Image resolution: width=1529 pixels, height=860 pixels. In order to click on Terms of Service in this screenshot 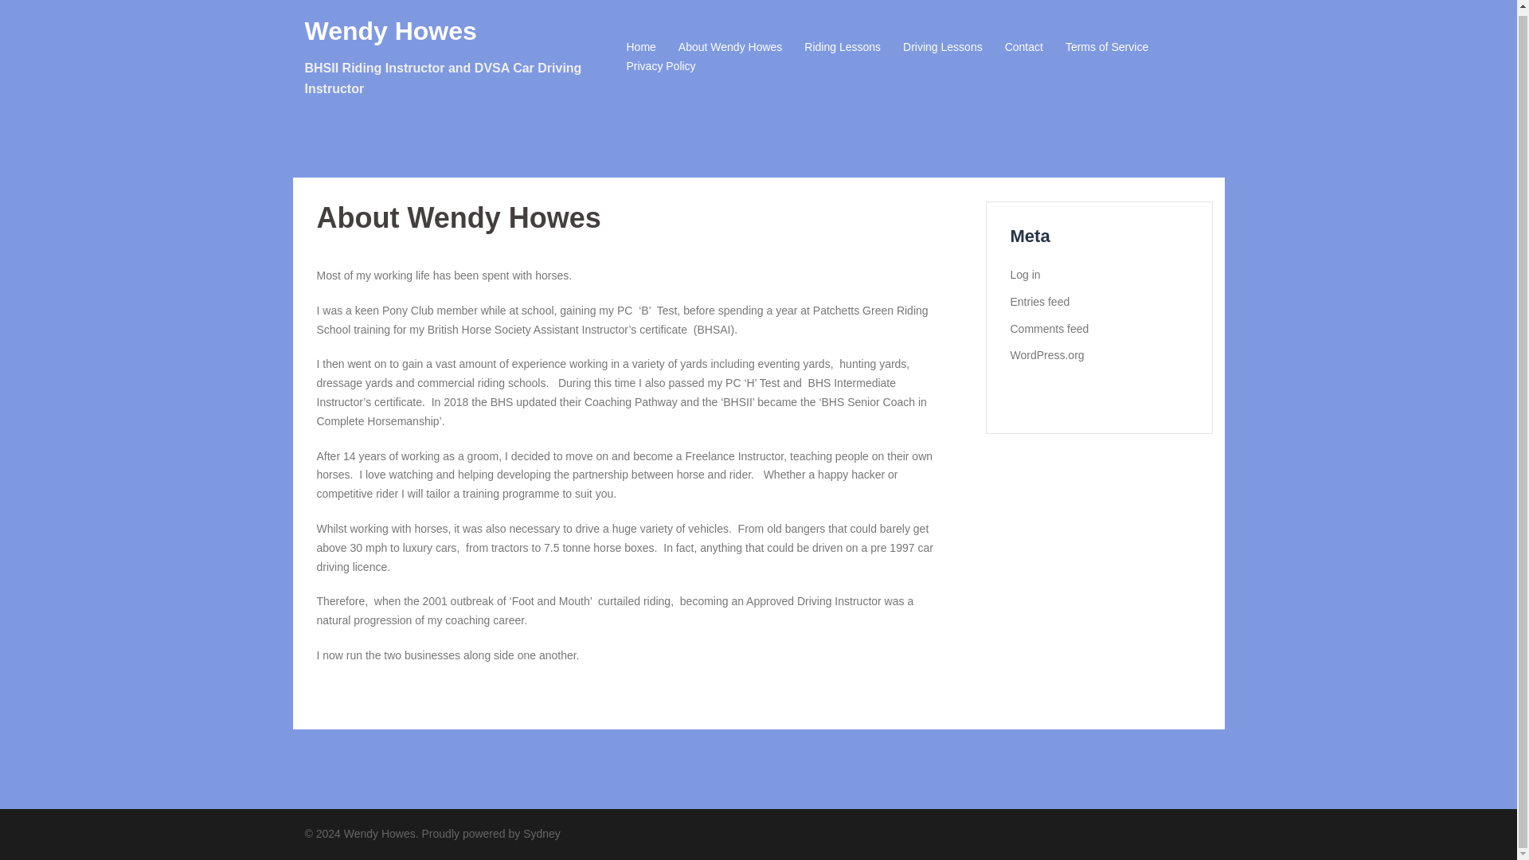, I will do `click(1107, 43)`.